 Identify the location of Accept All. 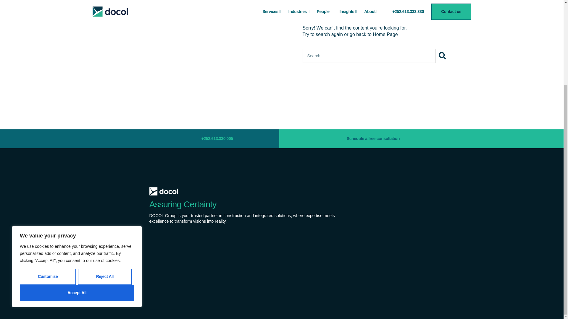
(77, 180).